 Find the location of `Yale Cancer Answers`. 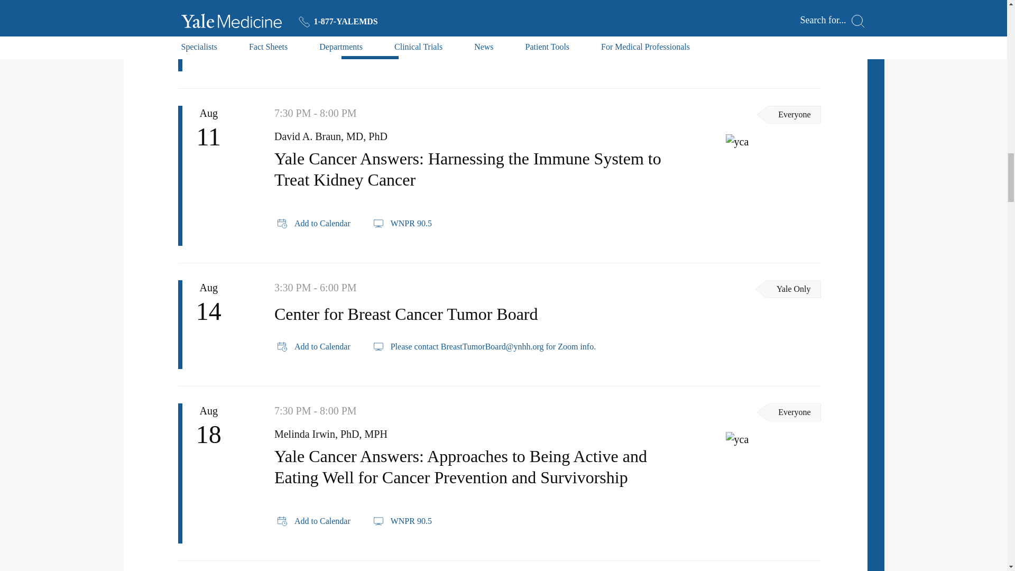

Yale Cancer Answers is located at coordinates (773, 141).